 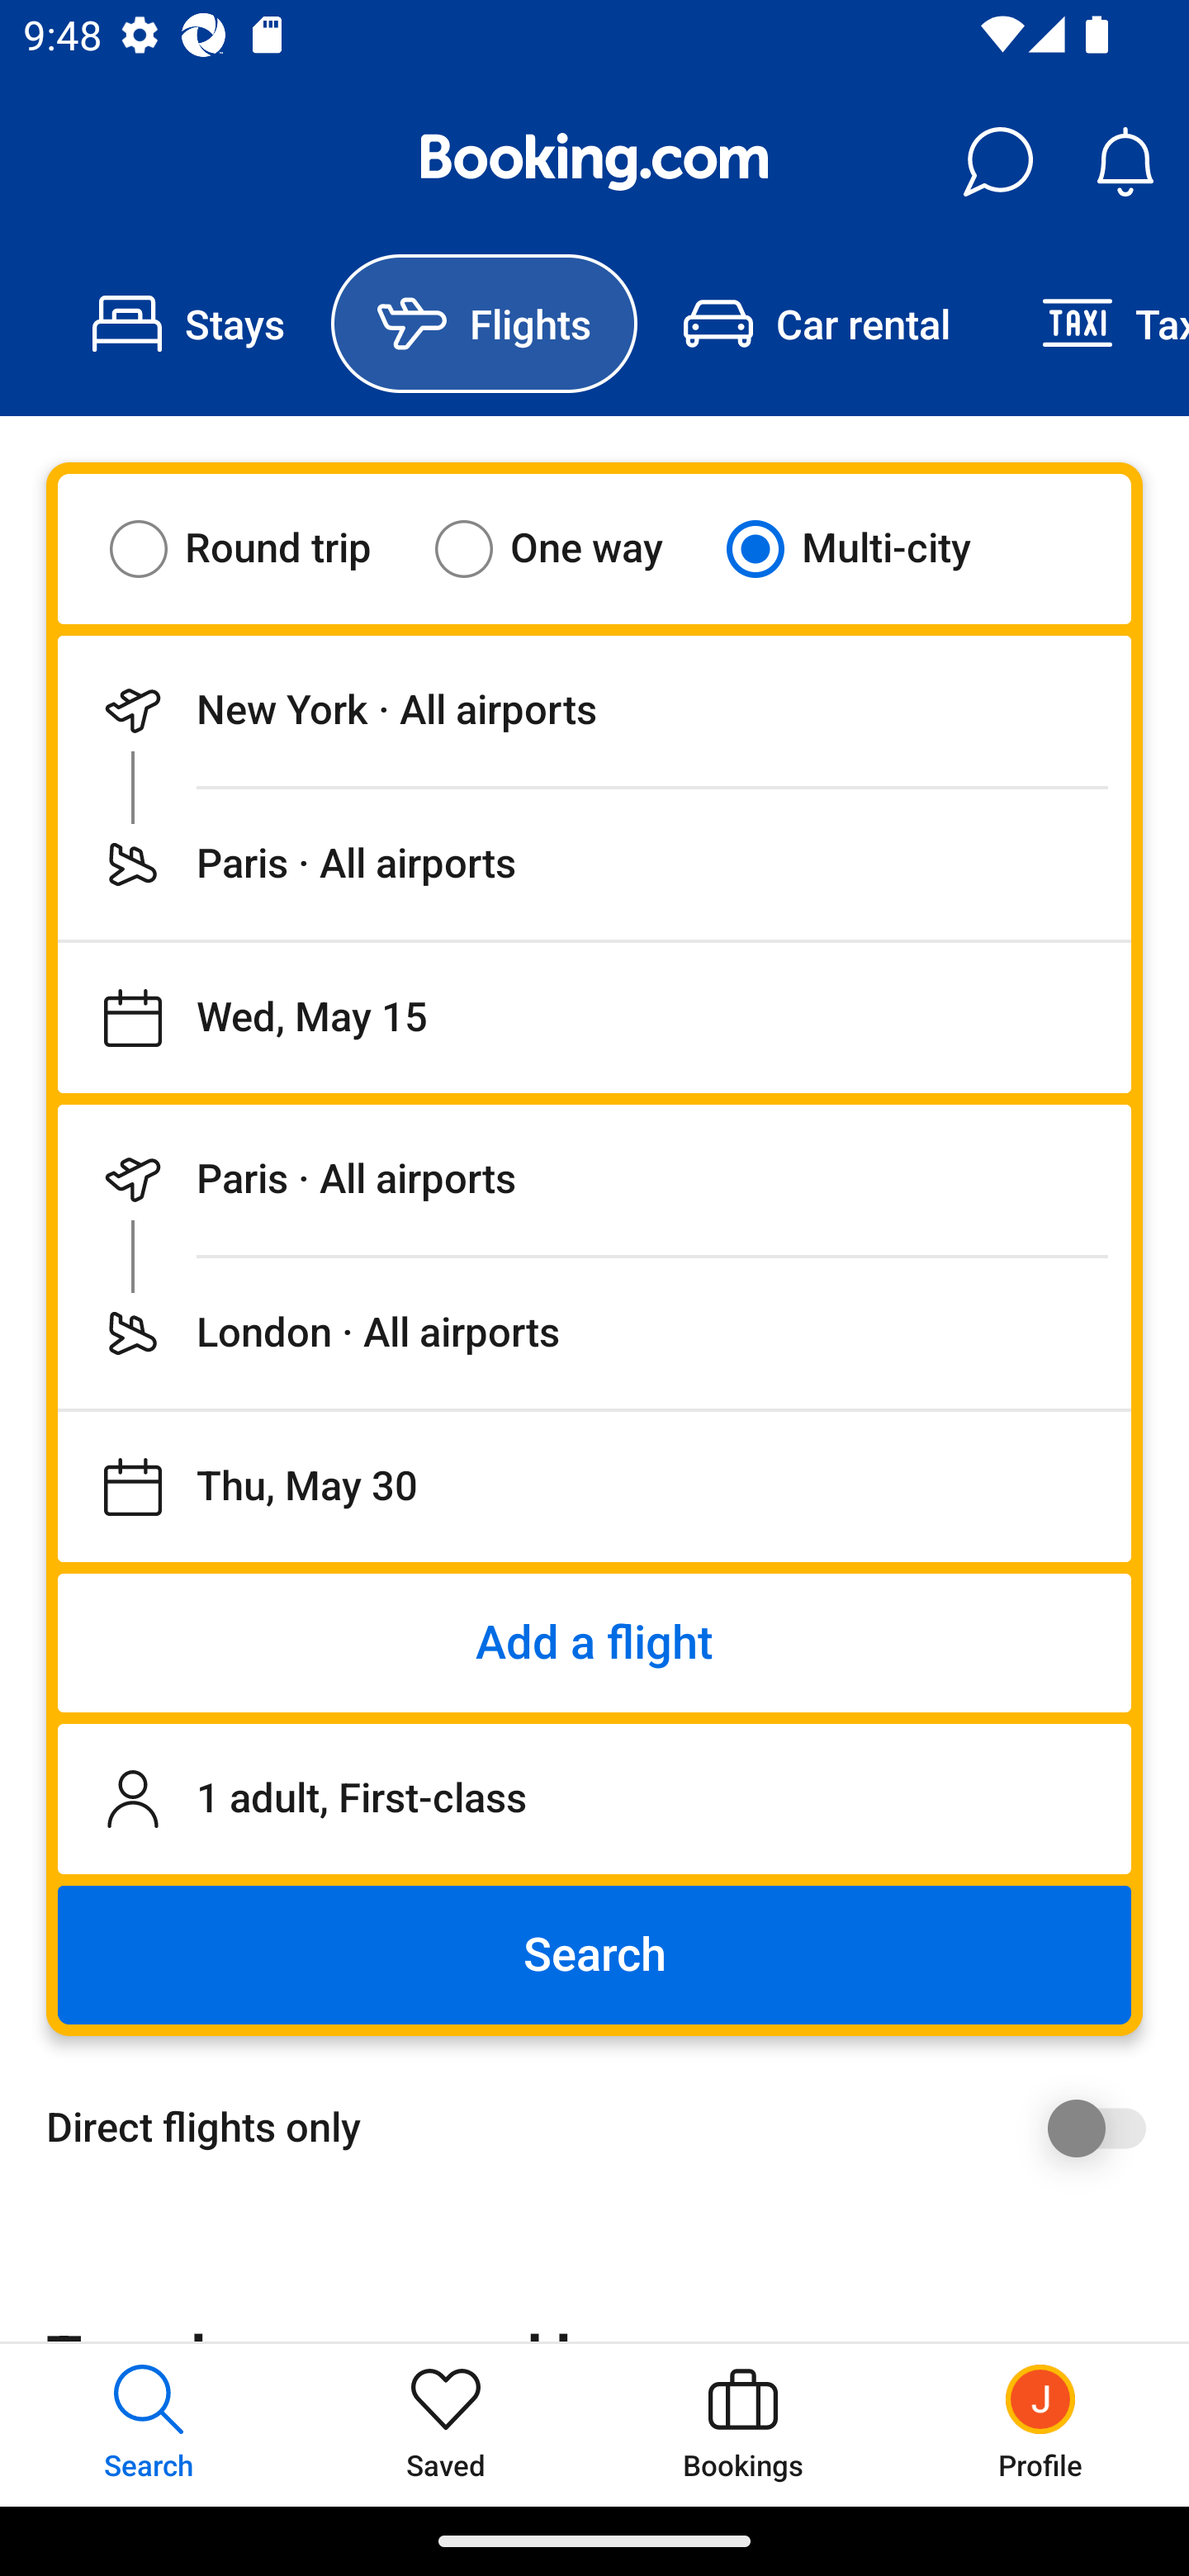 I want to click on Round trip, so click(x=261, y=548).